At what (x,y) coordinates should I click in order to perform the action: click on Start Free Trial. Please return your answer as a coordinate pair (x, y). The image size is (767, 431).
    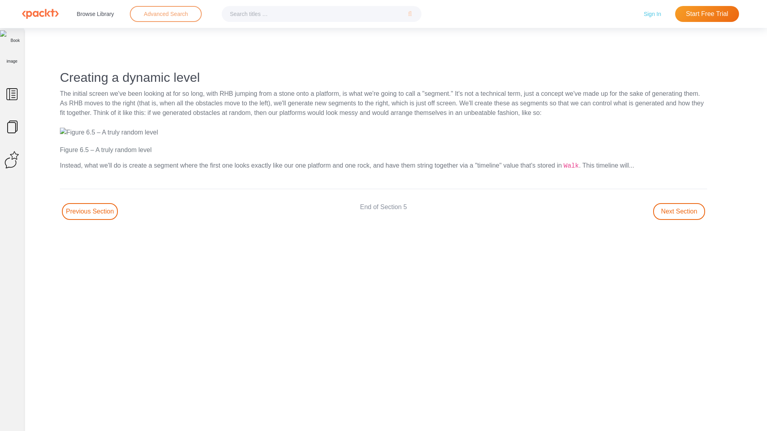
    Looking at the image, I should click on (707, 14).